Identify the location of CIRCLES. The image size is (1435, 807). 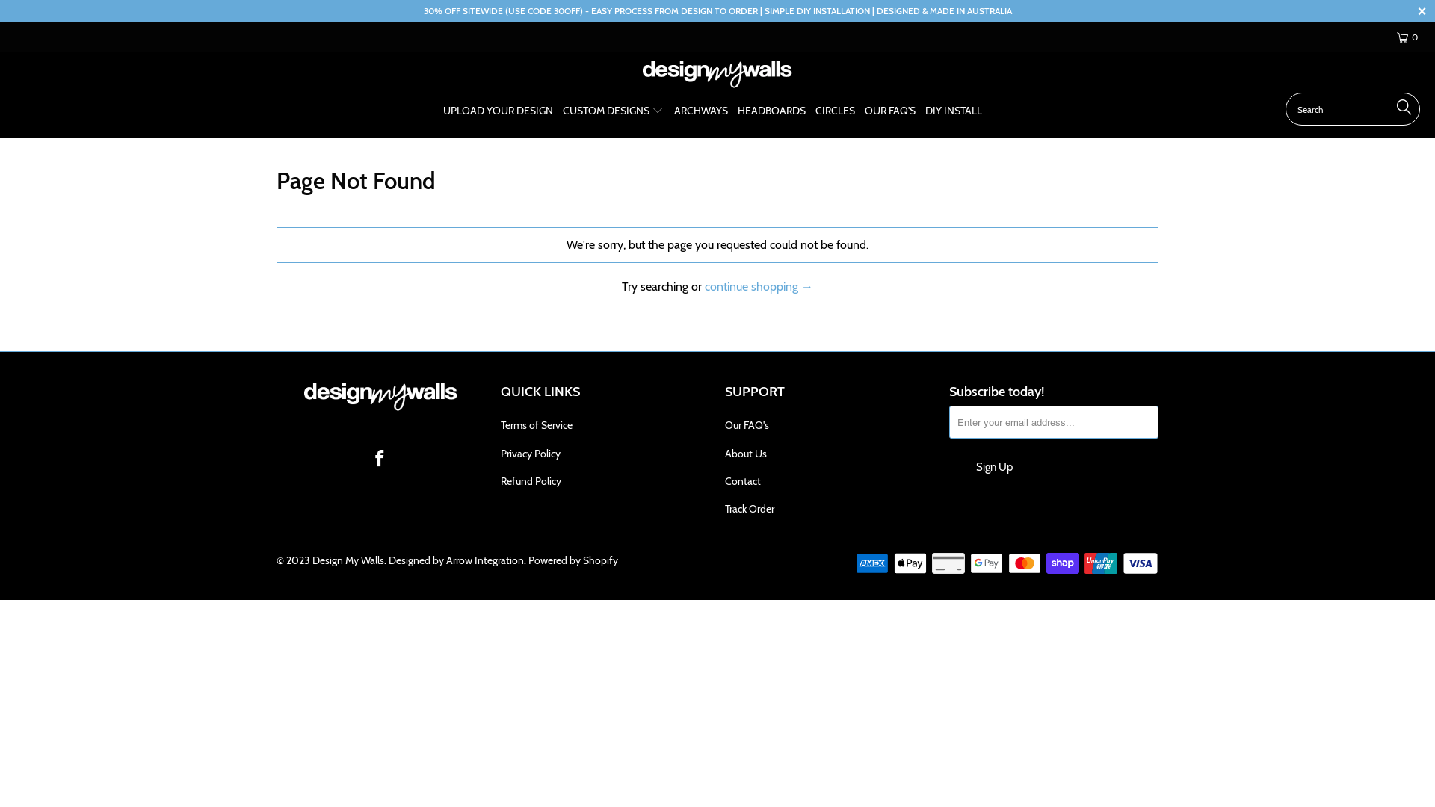
(836, 112).